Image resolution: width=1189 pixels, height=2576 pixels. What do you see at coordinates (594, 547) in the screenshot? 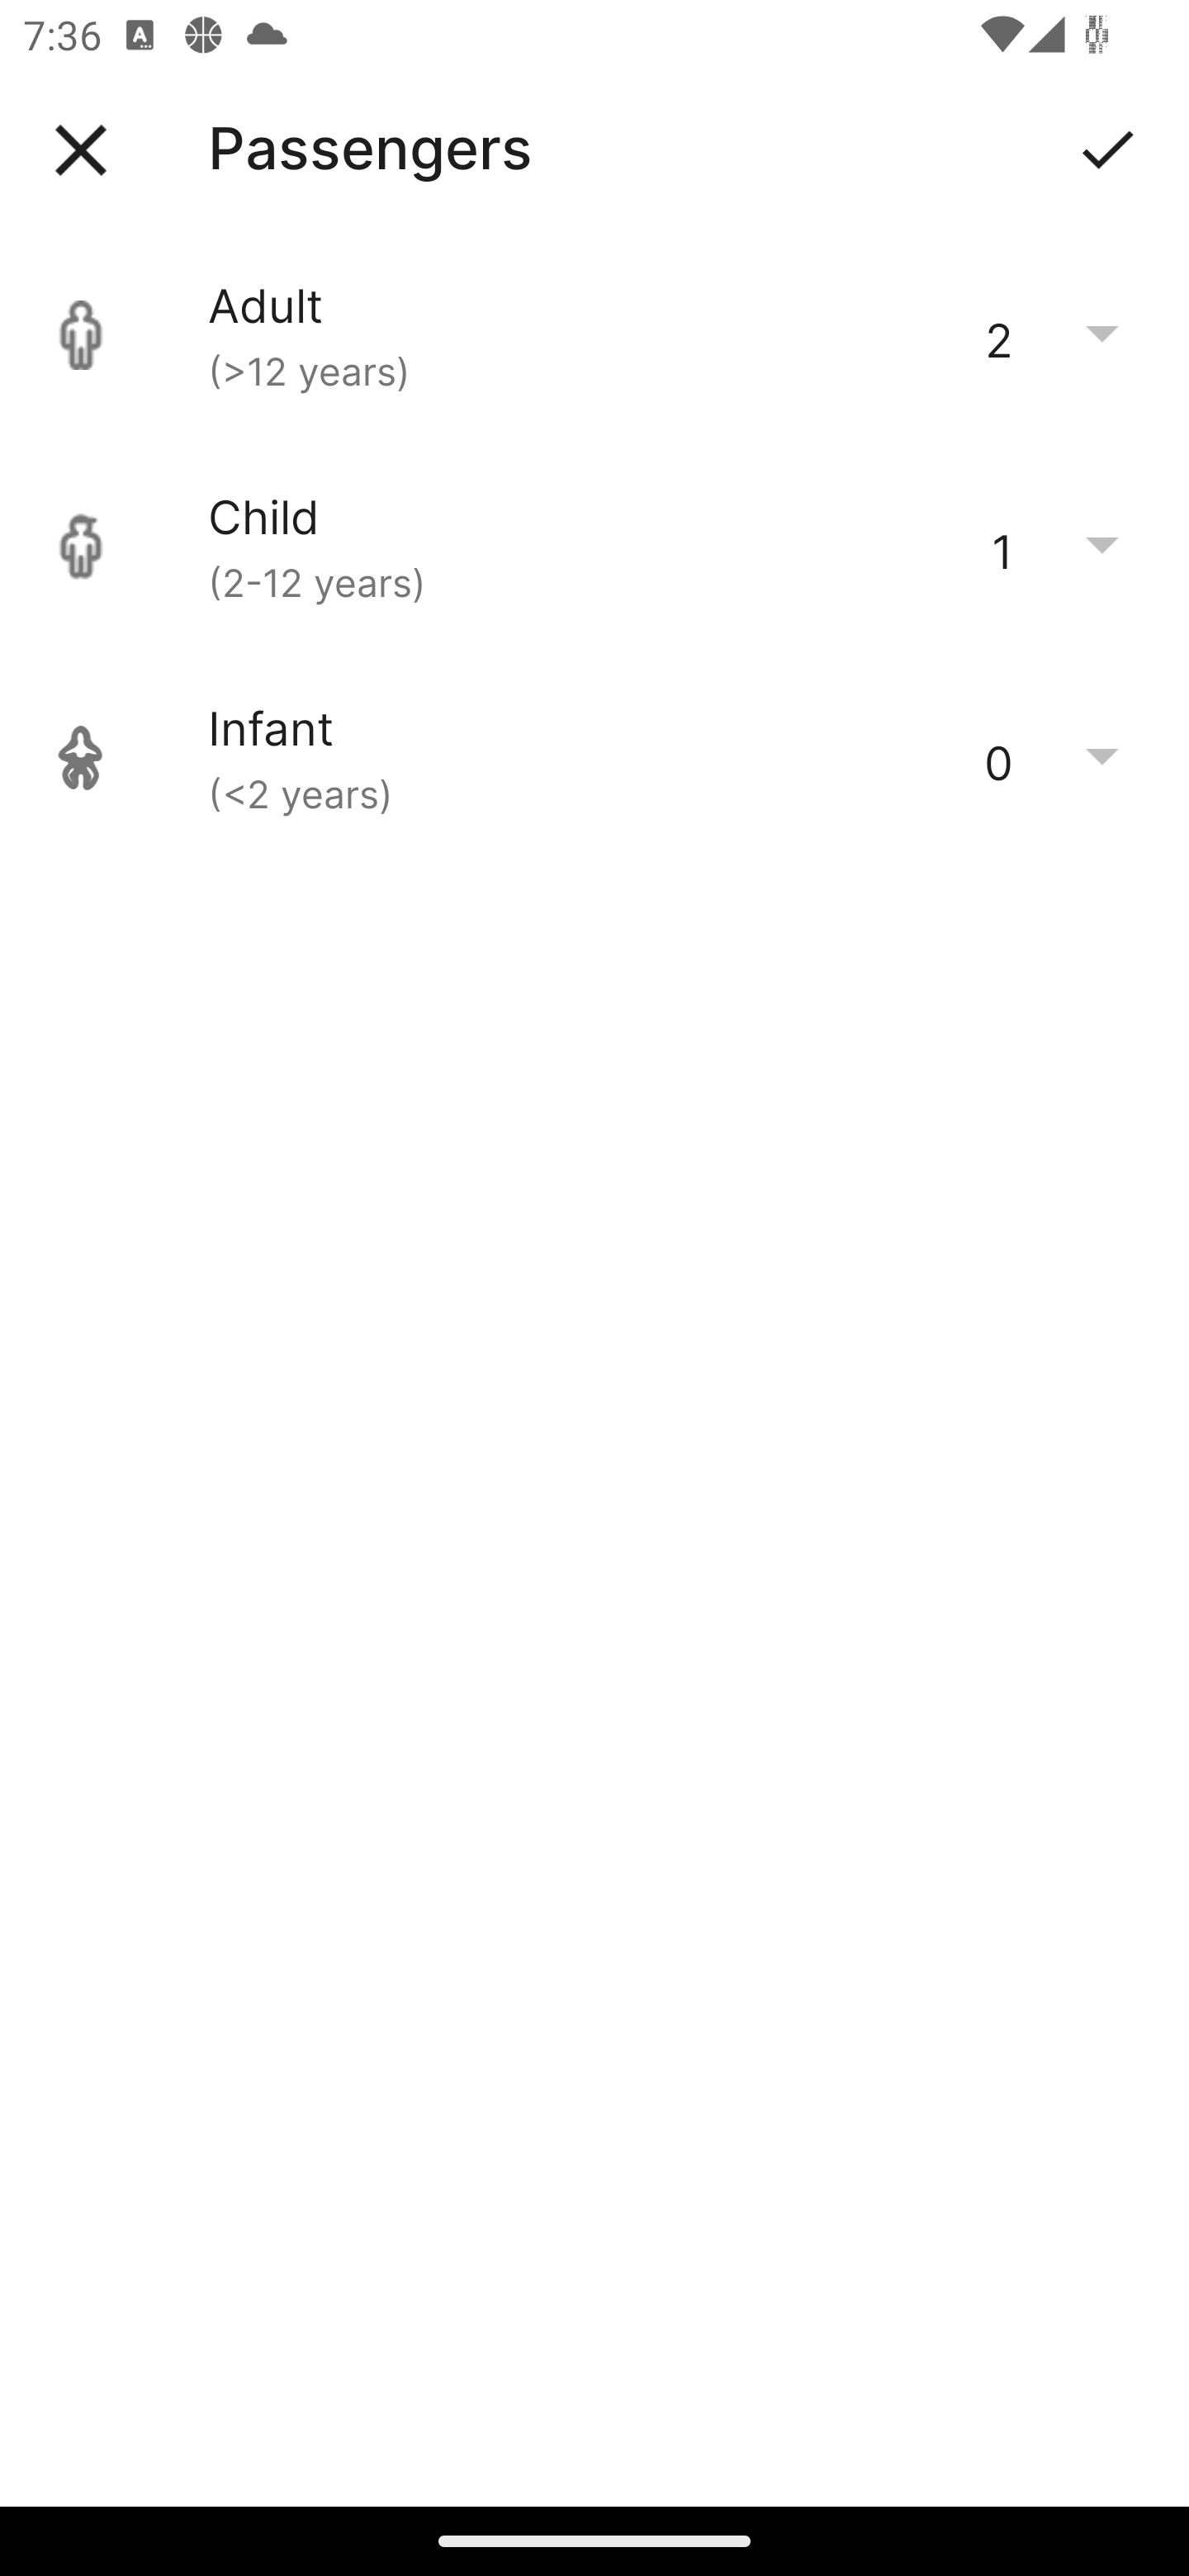
I see `Child (2-12 years) 1` at bounding box center [594, 547].